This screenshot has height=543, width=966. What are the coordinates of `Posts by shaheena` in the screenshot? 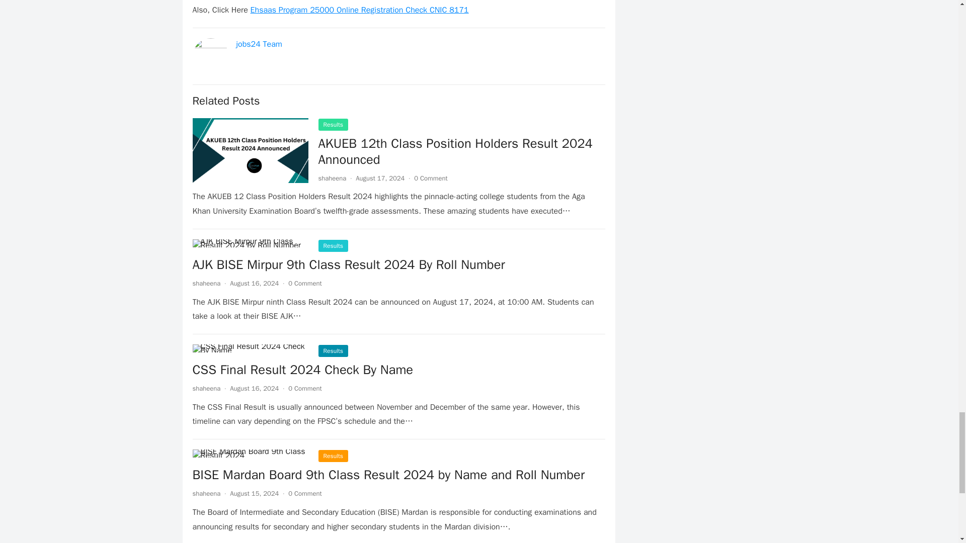 It's located at (206, 494).